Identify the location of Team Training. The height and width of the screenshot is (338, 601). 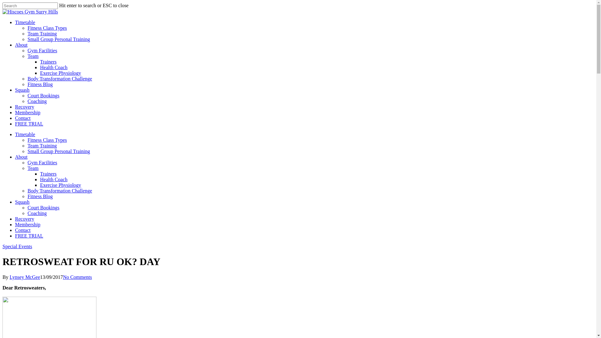
(42, 34).